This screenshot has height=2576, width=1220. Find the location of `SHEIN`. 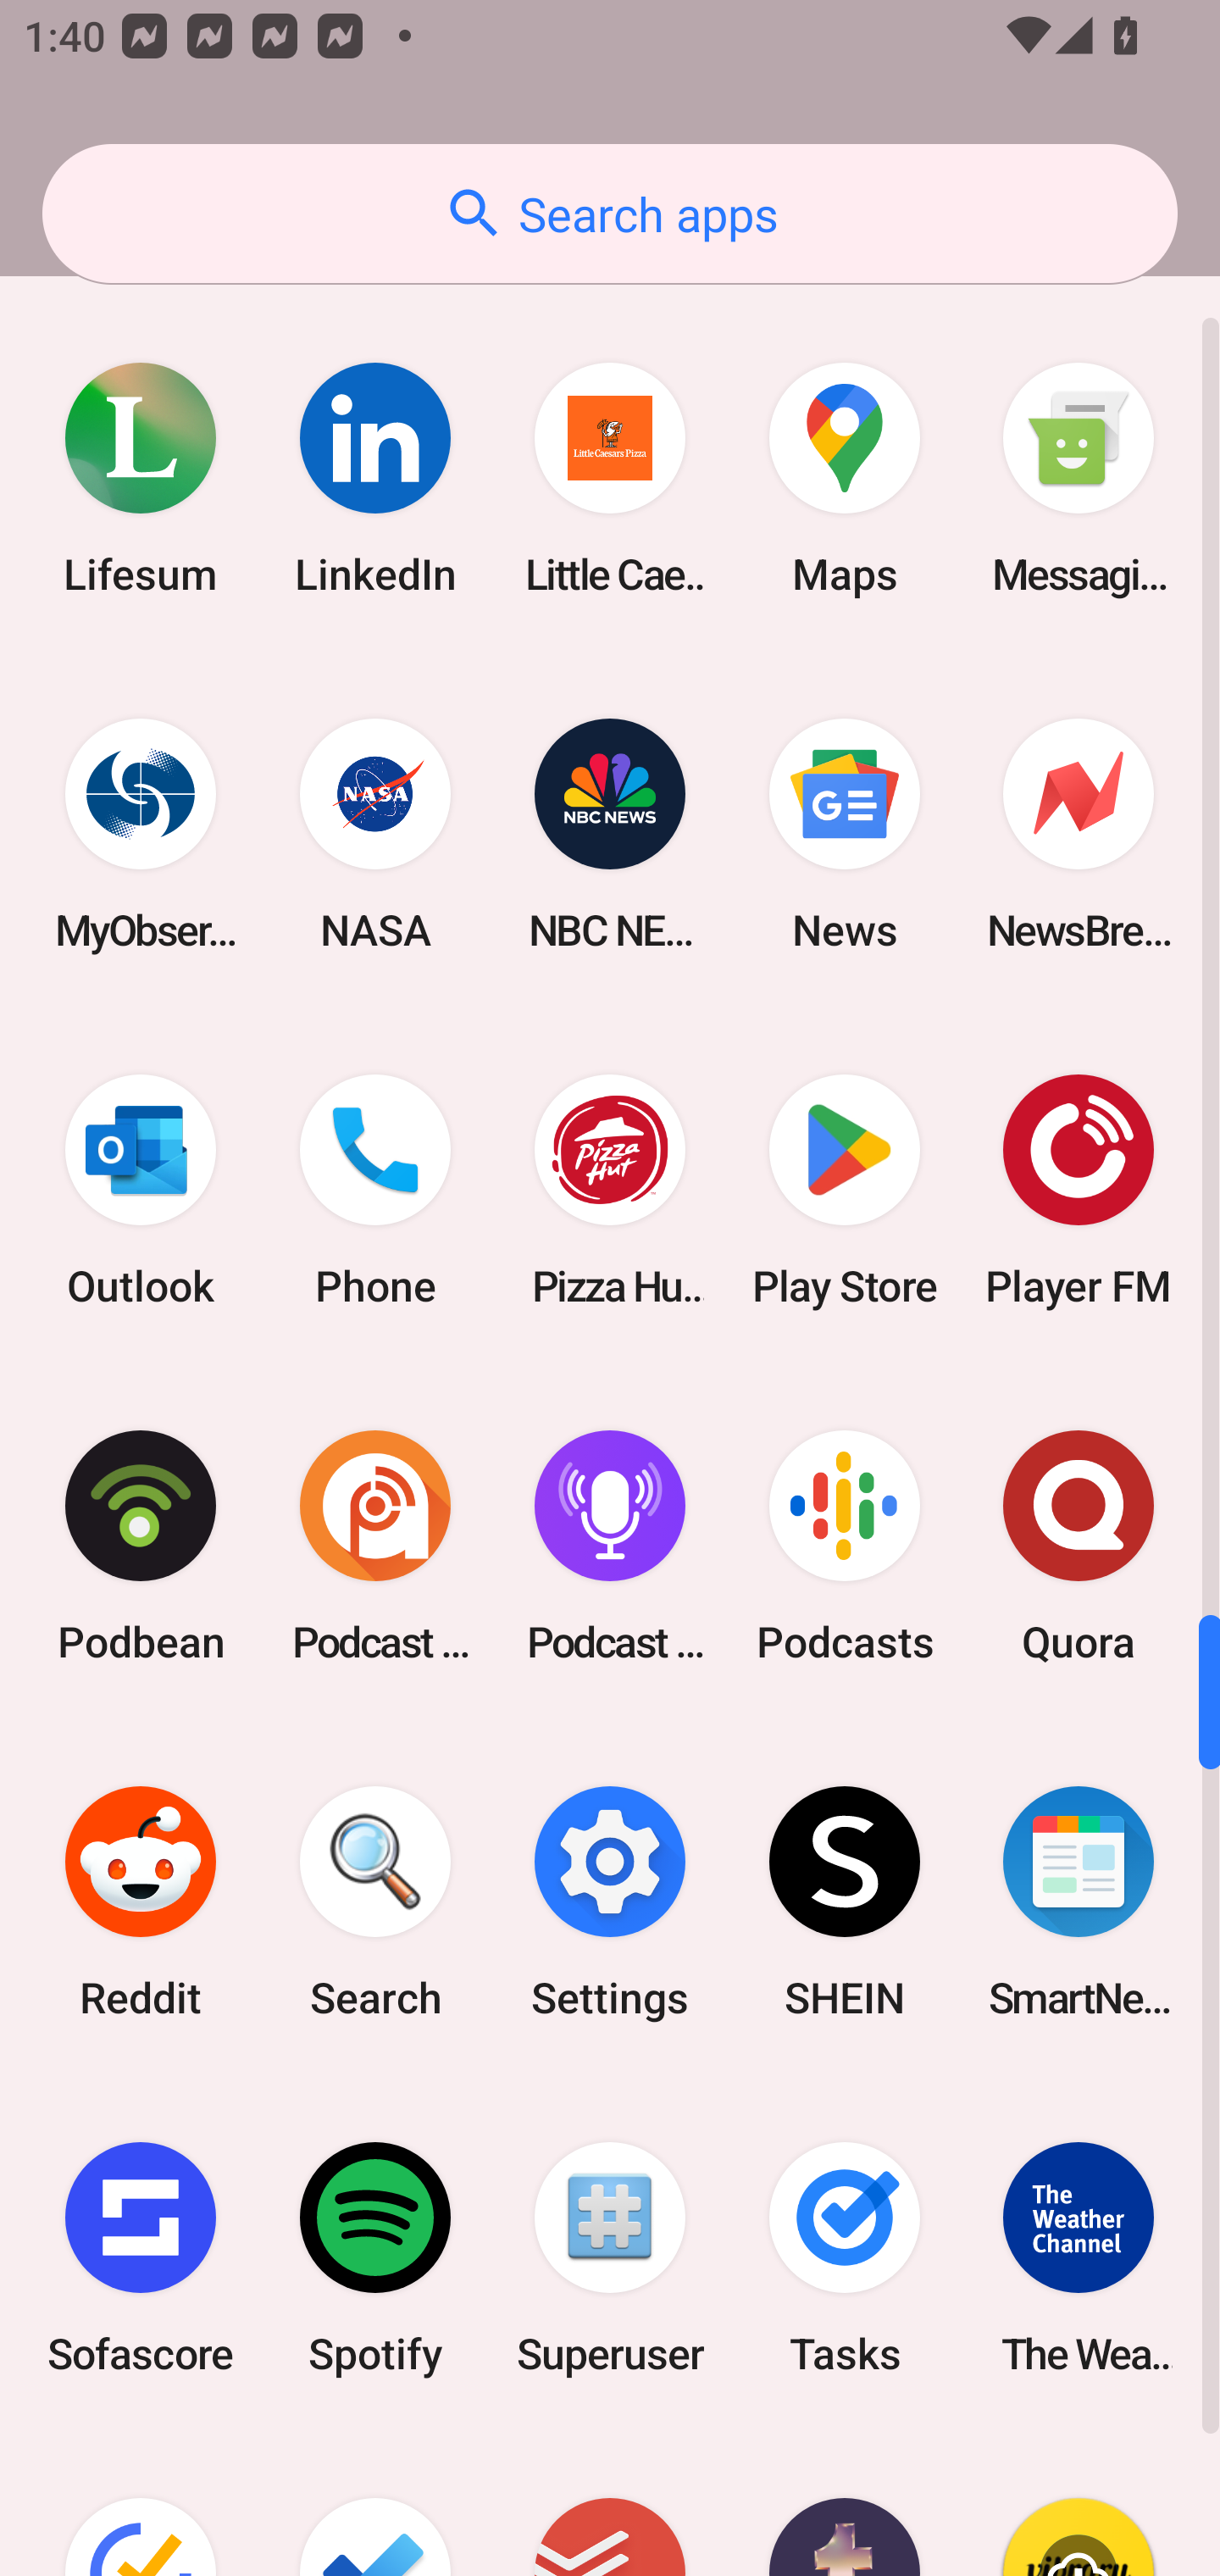

SHEIN is located at coordinates (844, 1901).